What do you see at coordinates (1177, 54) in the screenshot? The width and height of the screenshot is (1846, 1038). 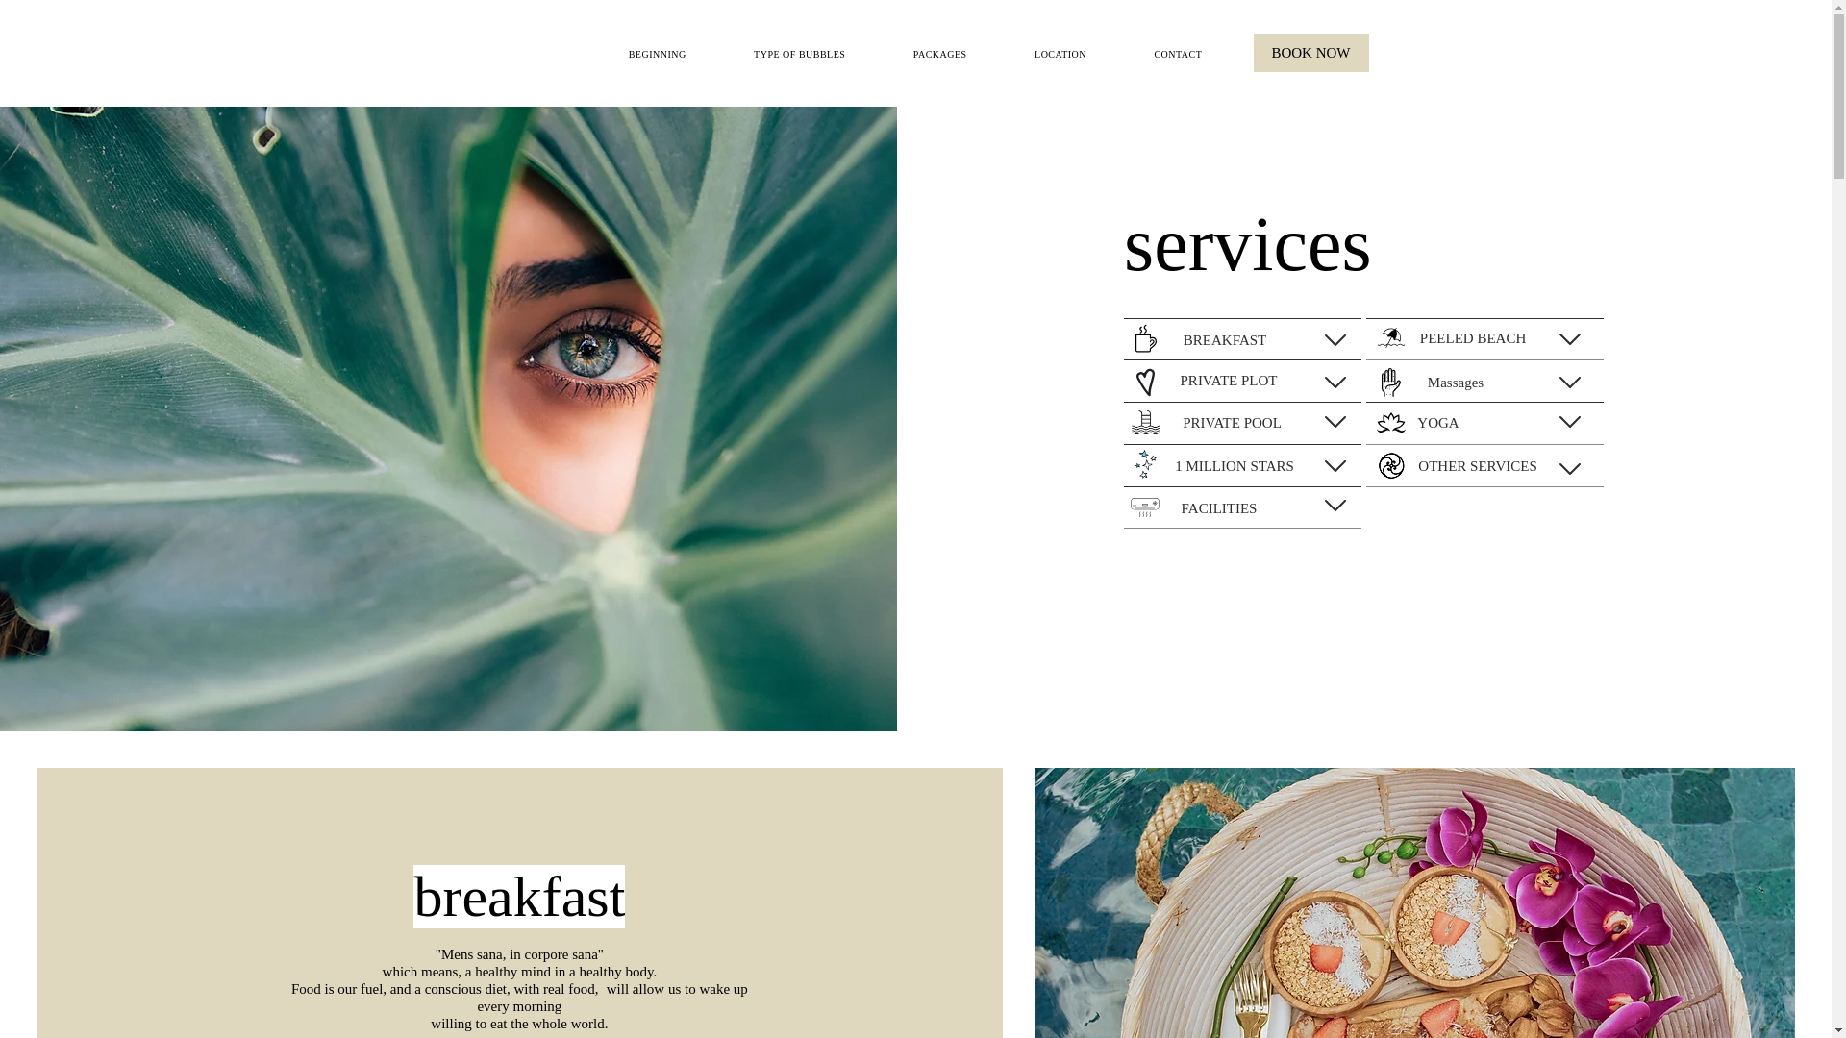 I see `CONTACT` at bounding box center [1177, 54].